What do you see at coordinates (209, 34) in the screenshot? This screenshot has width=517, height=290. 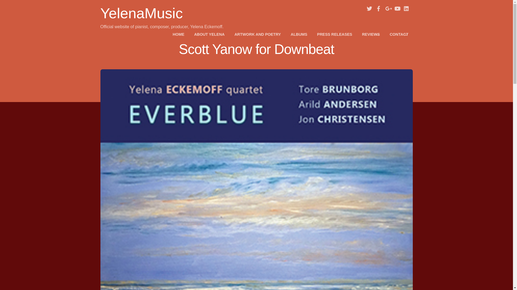 I see `ABOUT YELENA` at bounding box center [209, 34].